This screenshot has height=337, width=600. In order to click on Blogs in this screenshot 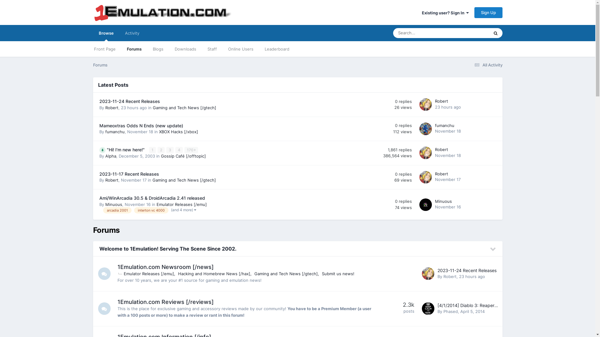, I will do `click(158, 49)`.